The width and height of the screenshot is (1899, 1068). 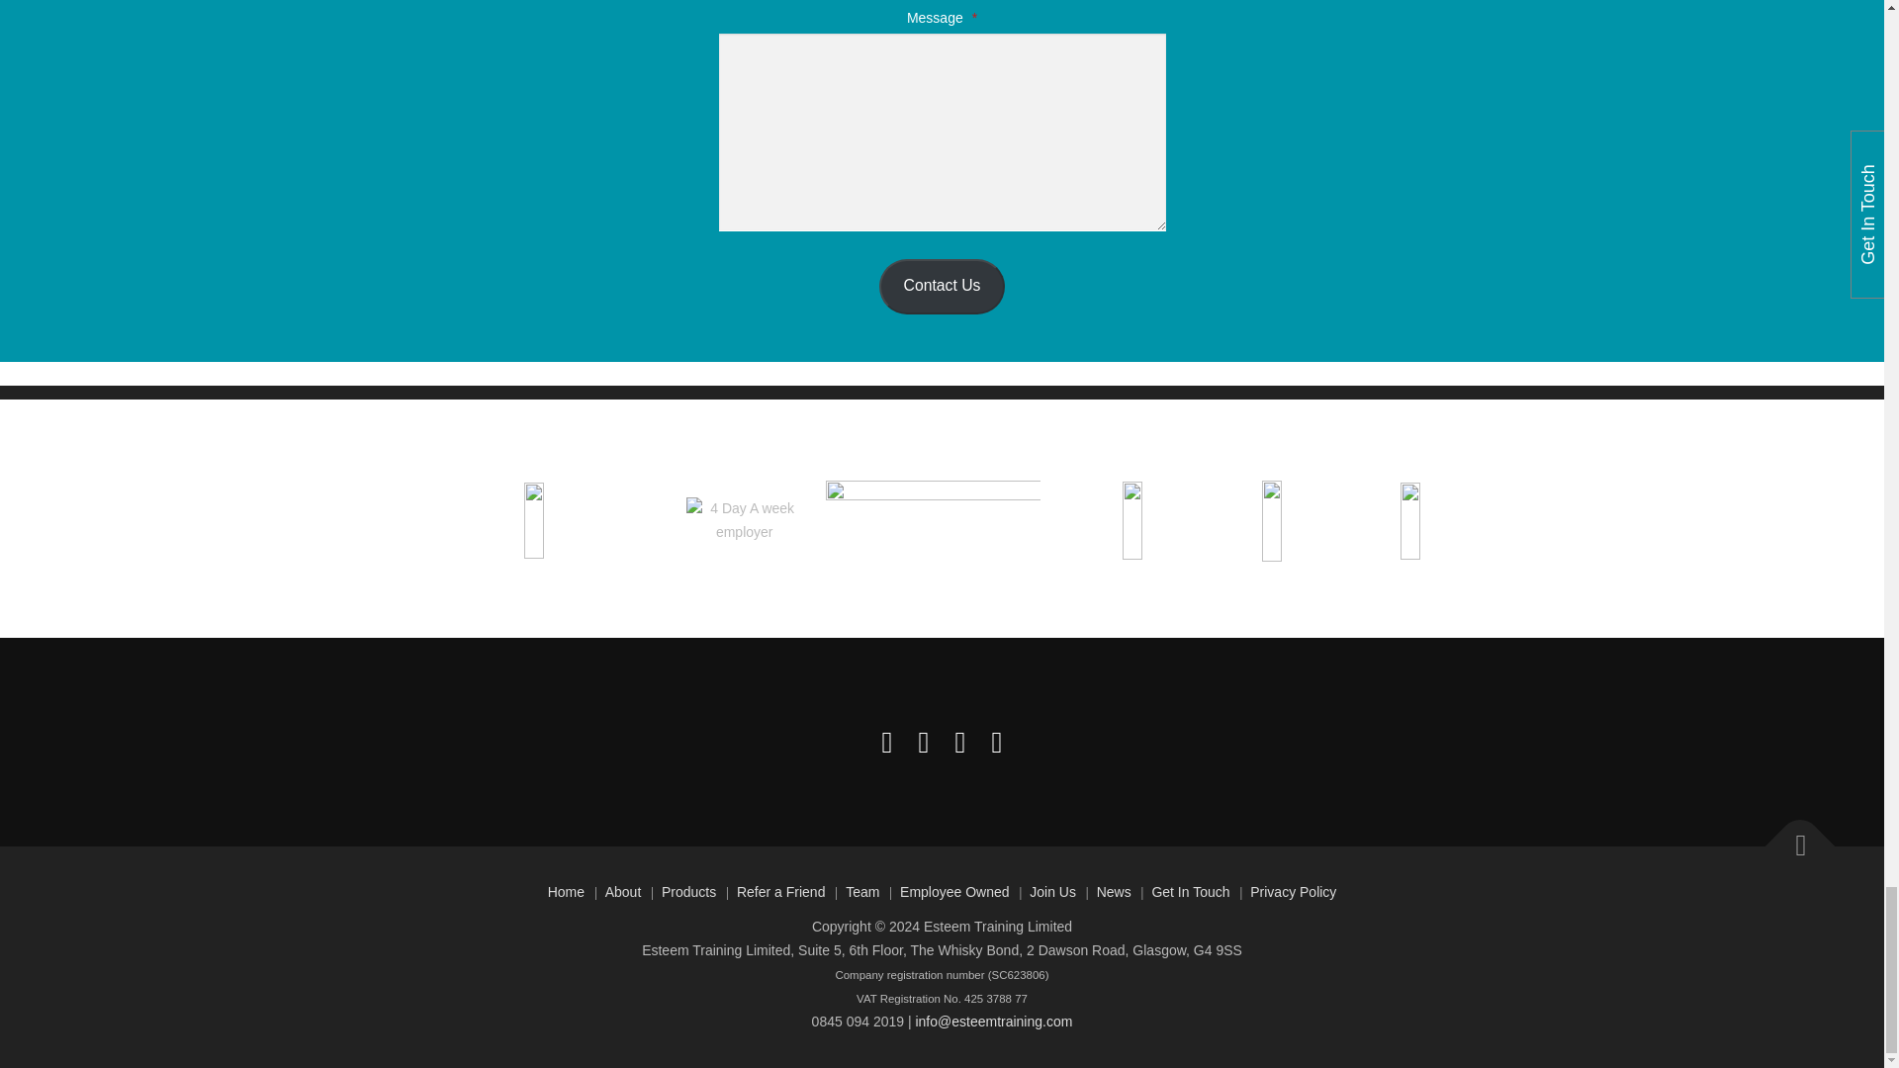 What do you see at coordinates (1790, 835) in the screenshot?
I see `Back To Top` at bounding box center [1790, 835].